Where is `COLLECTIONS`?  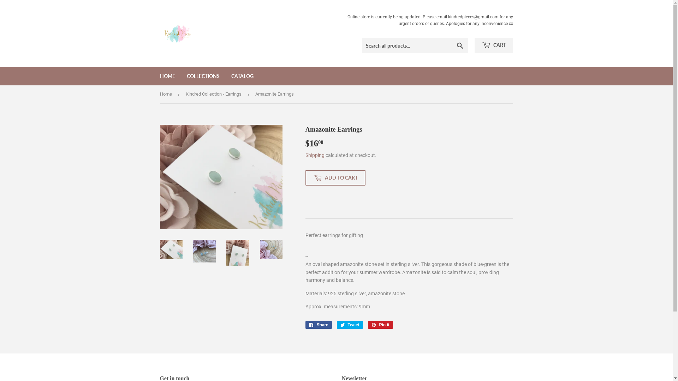
COLLECTIONS is located at coordinates (203, 76).